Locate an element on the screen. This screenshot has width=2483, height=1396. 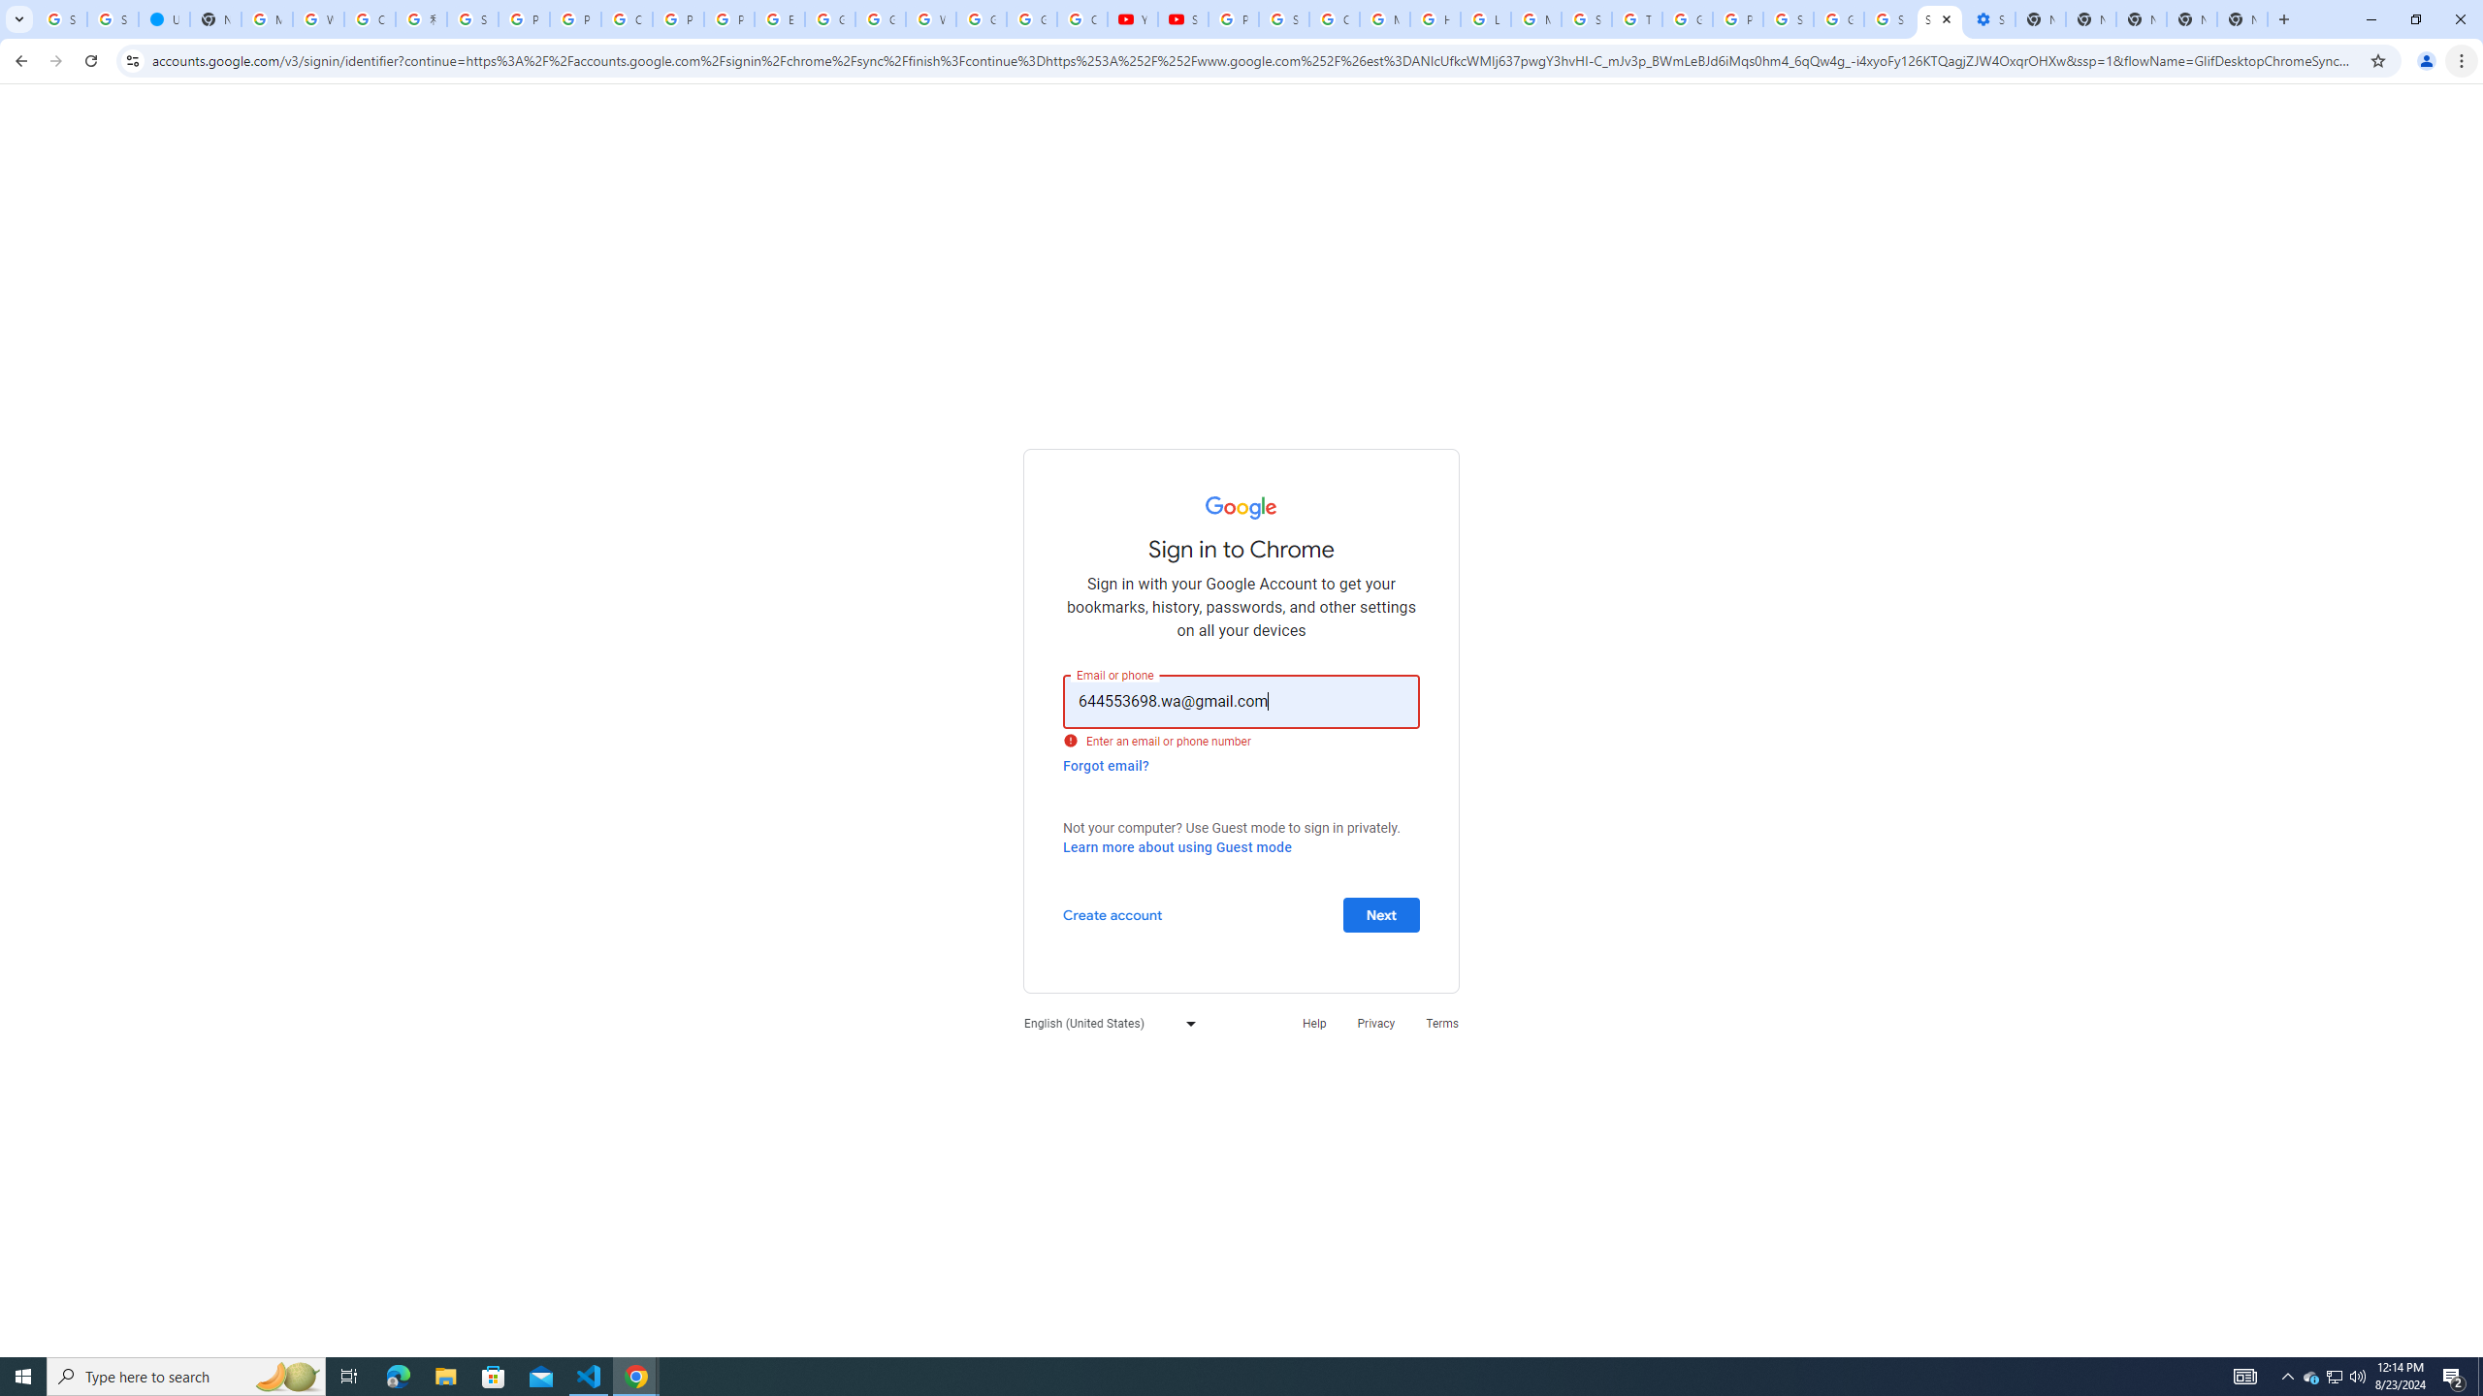
Who is my administrator? - Google Account Help is located at coordinates (317, 19).